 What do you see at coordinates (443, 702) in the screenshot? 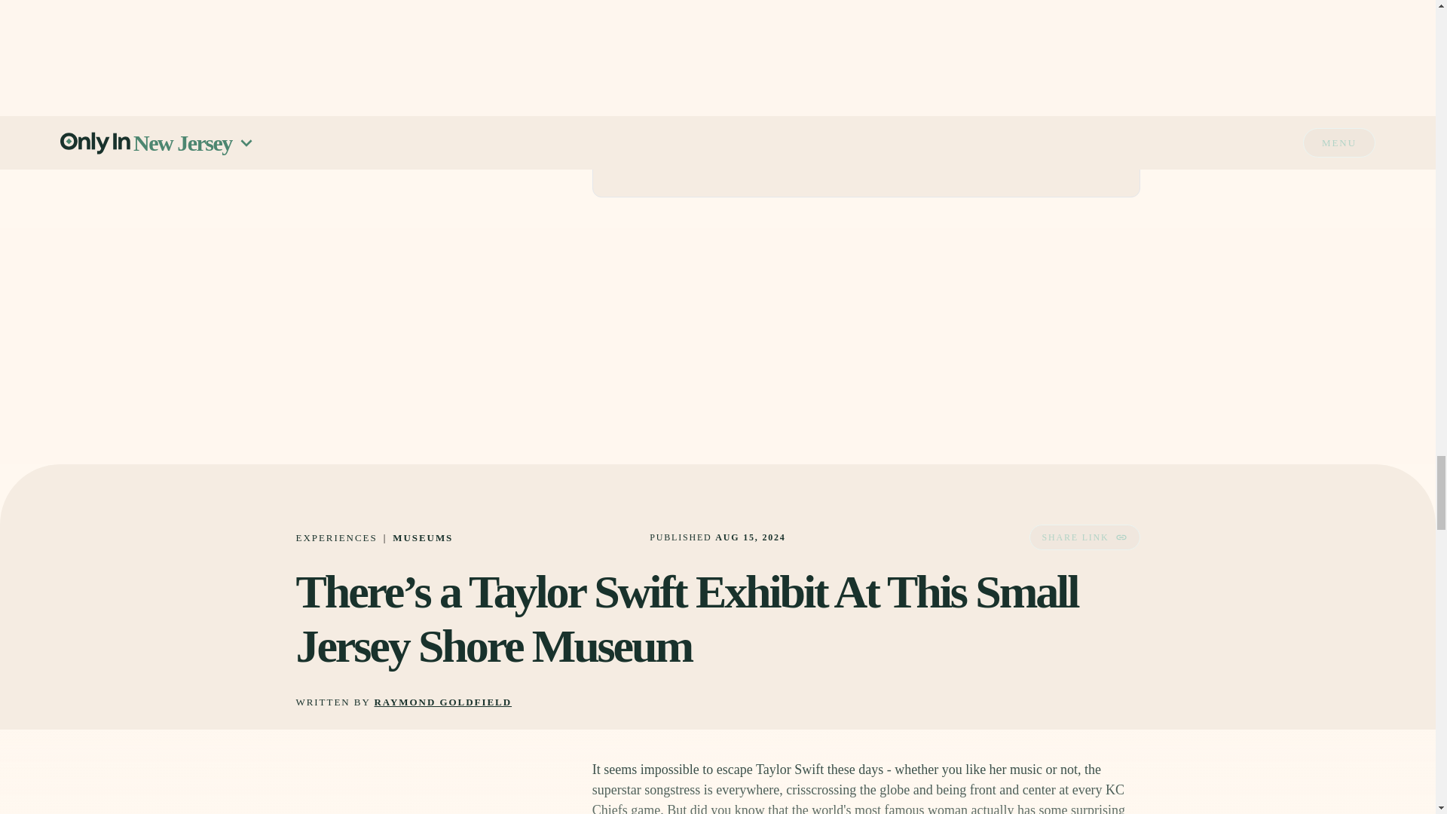
I see `RAYMOND GOLDFIELD` at bounding box center [443, 702].